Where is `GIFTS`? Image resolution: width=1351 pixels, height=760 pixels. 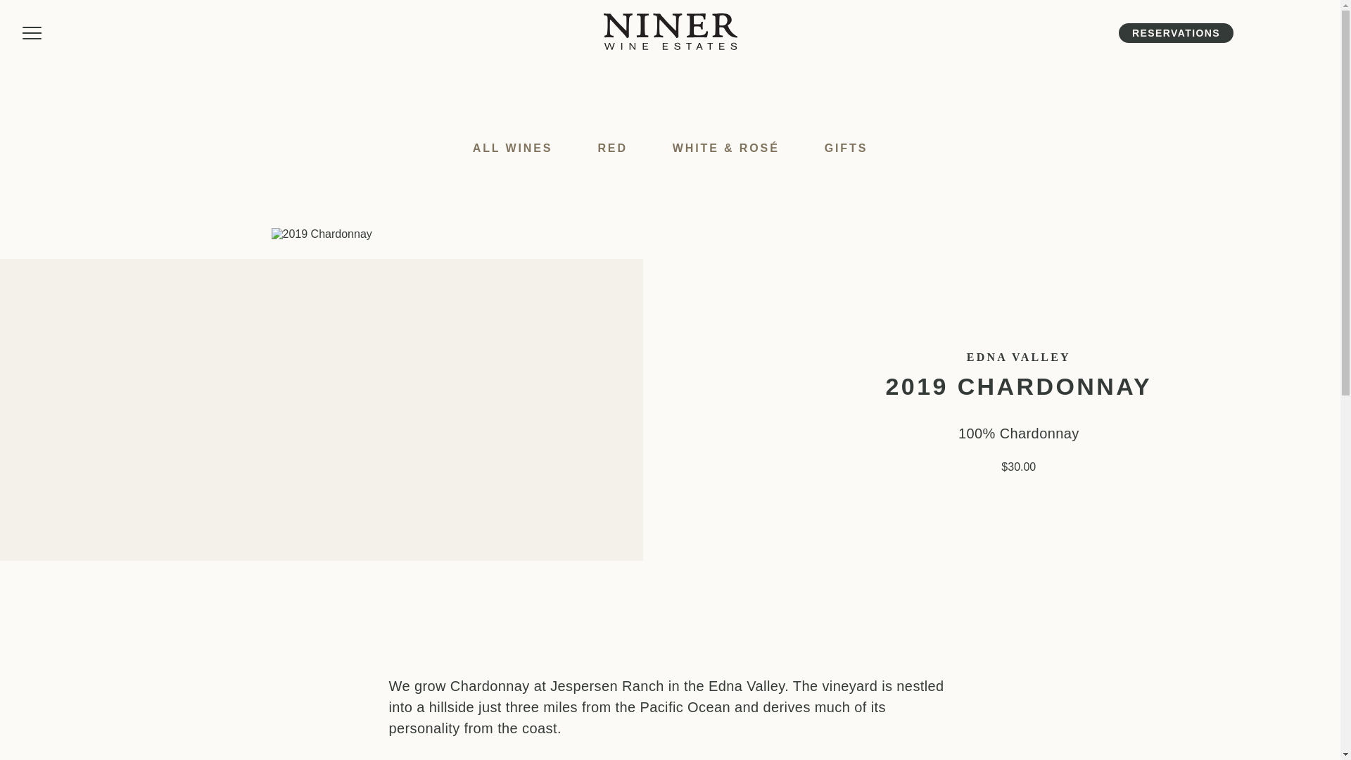
GIFTS is located at coordinates (846, 148).